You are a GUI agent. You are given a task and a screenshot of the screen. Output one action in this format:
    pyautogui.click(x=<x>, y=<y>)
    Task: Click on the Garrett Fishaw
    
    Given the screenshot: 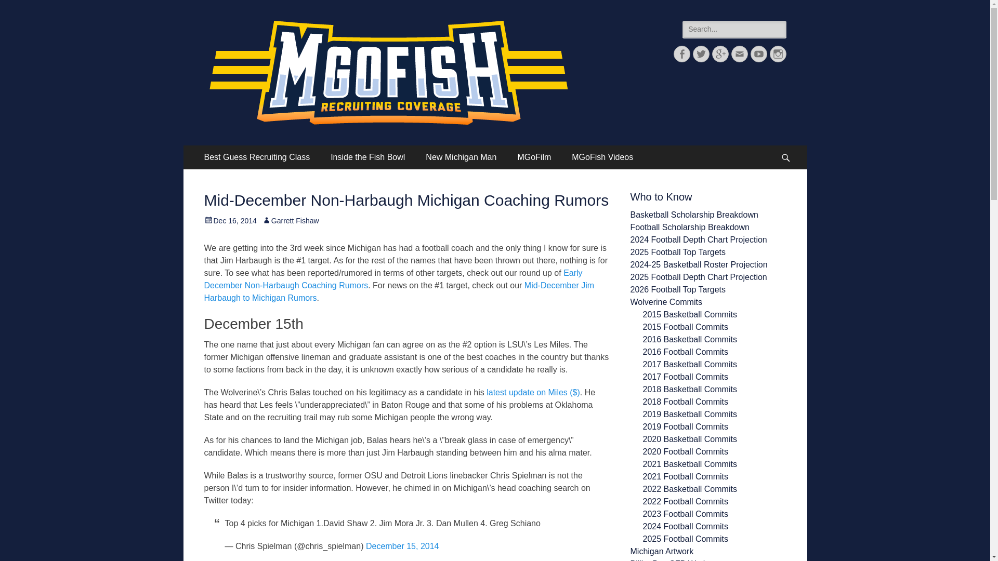 What is the action you would take?
    pyautogui.click(x=290, y=220)
    